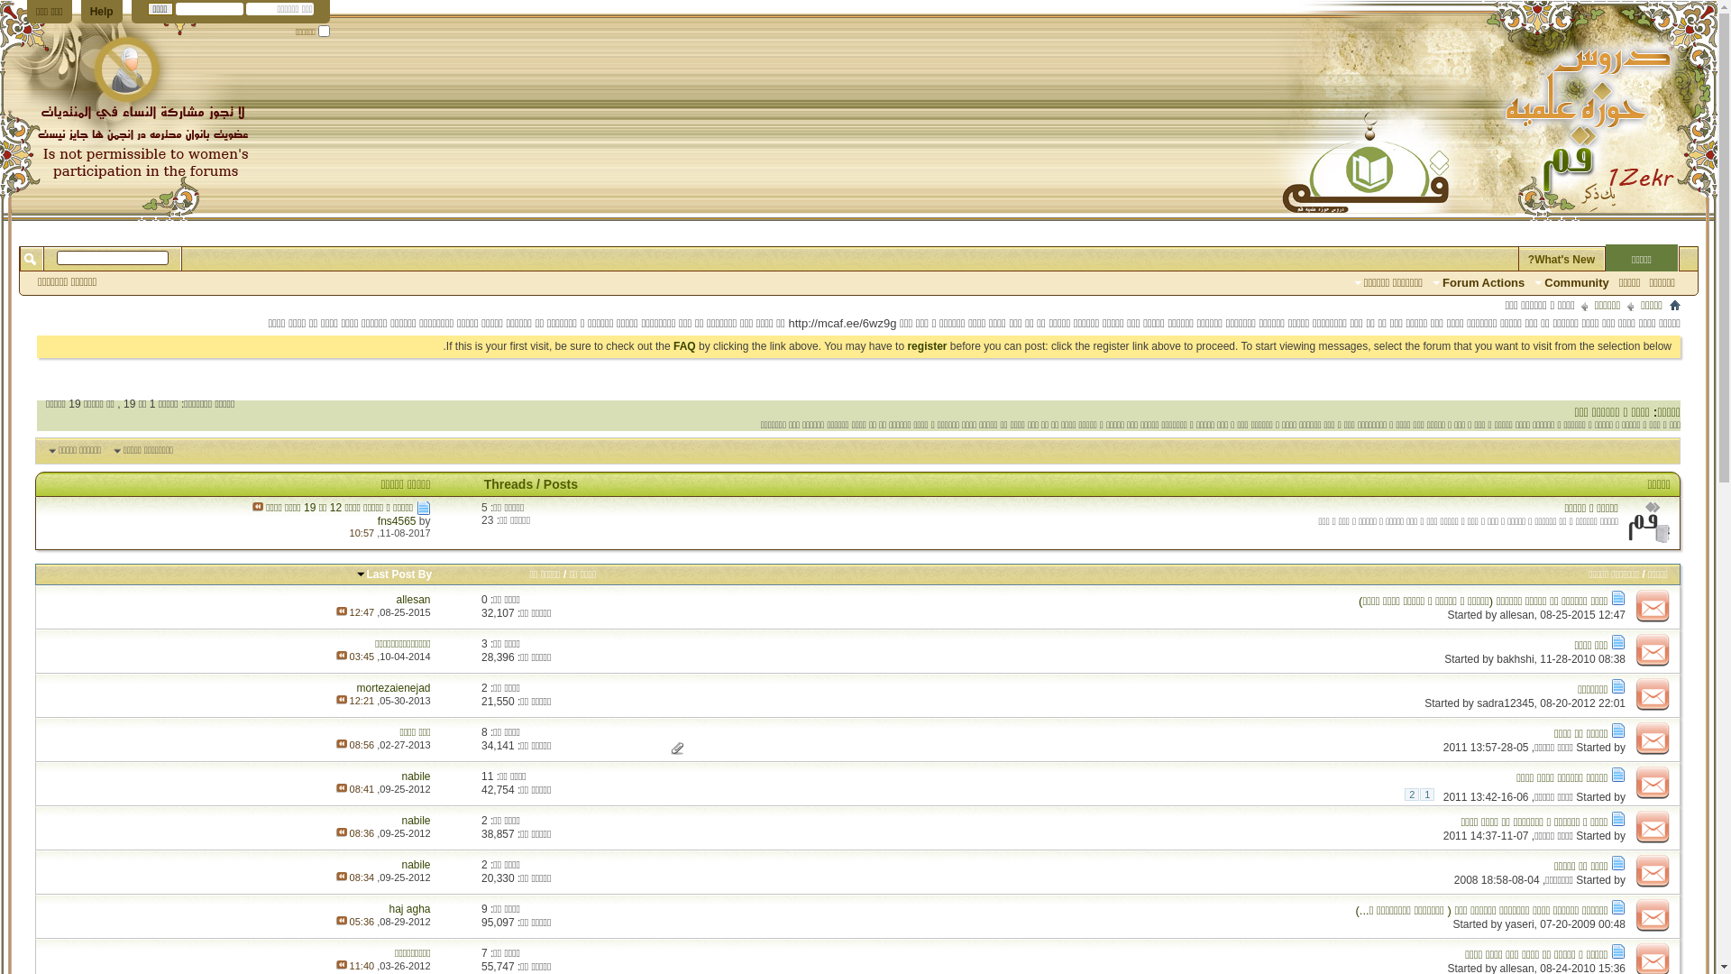 Image resolution: width=1731 pixels, height=974 pixels. What do you see at coordinates (1562, 260) in the screenshot?
I see `What's New?` at bounding box center [1562, 260].